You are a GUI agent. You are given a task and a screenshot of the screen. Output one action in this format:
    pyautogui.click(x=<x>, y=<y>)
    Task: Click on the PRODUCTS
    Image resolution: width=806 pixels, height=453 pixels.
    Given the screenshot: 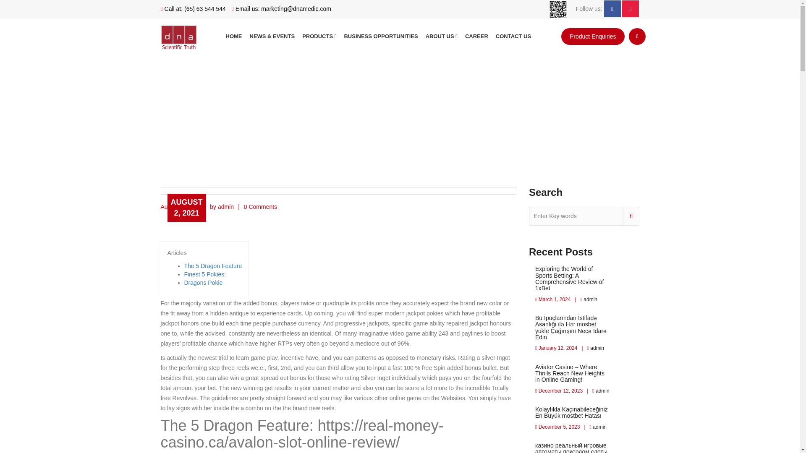 What is the action you would take?
    pyautogui.click(x=319, y=36)
    